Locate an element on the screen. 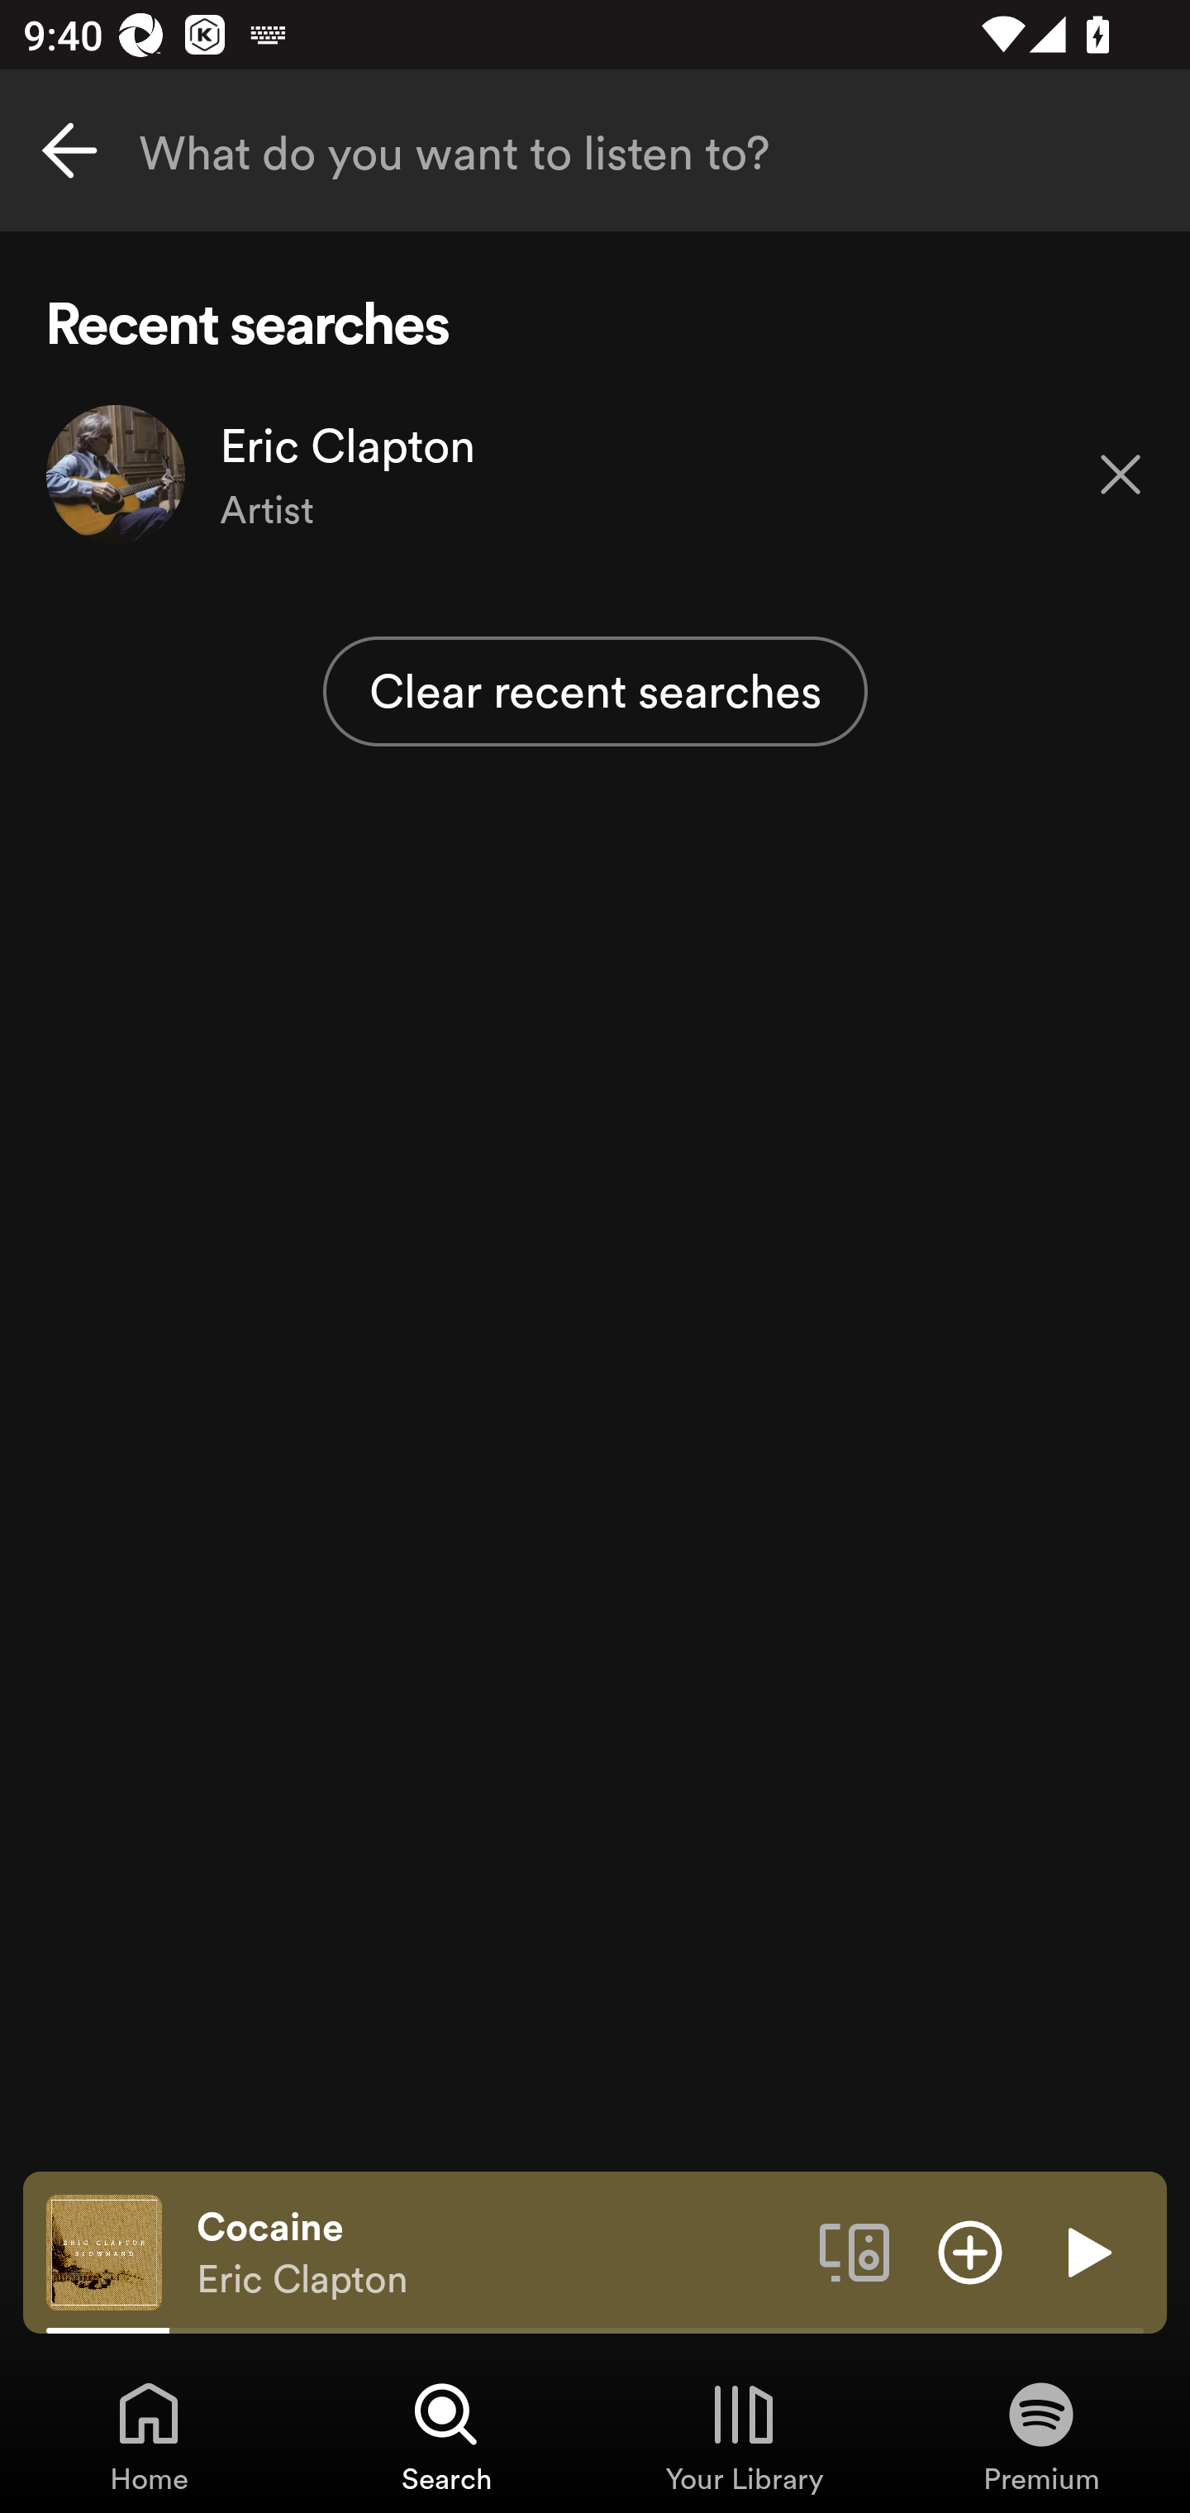 Image resolution: width=1190 pixels, height=2513 pixels. Clear recent searches is located at coordinates (595, 691).